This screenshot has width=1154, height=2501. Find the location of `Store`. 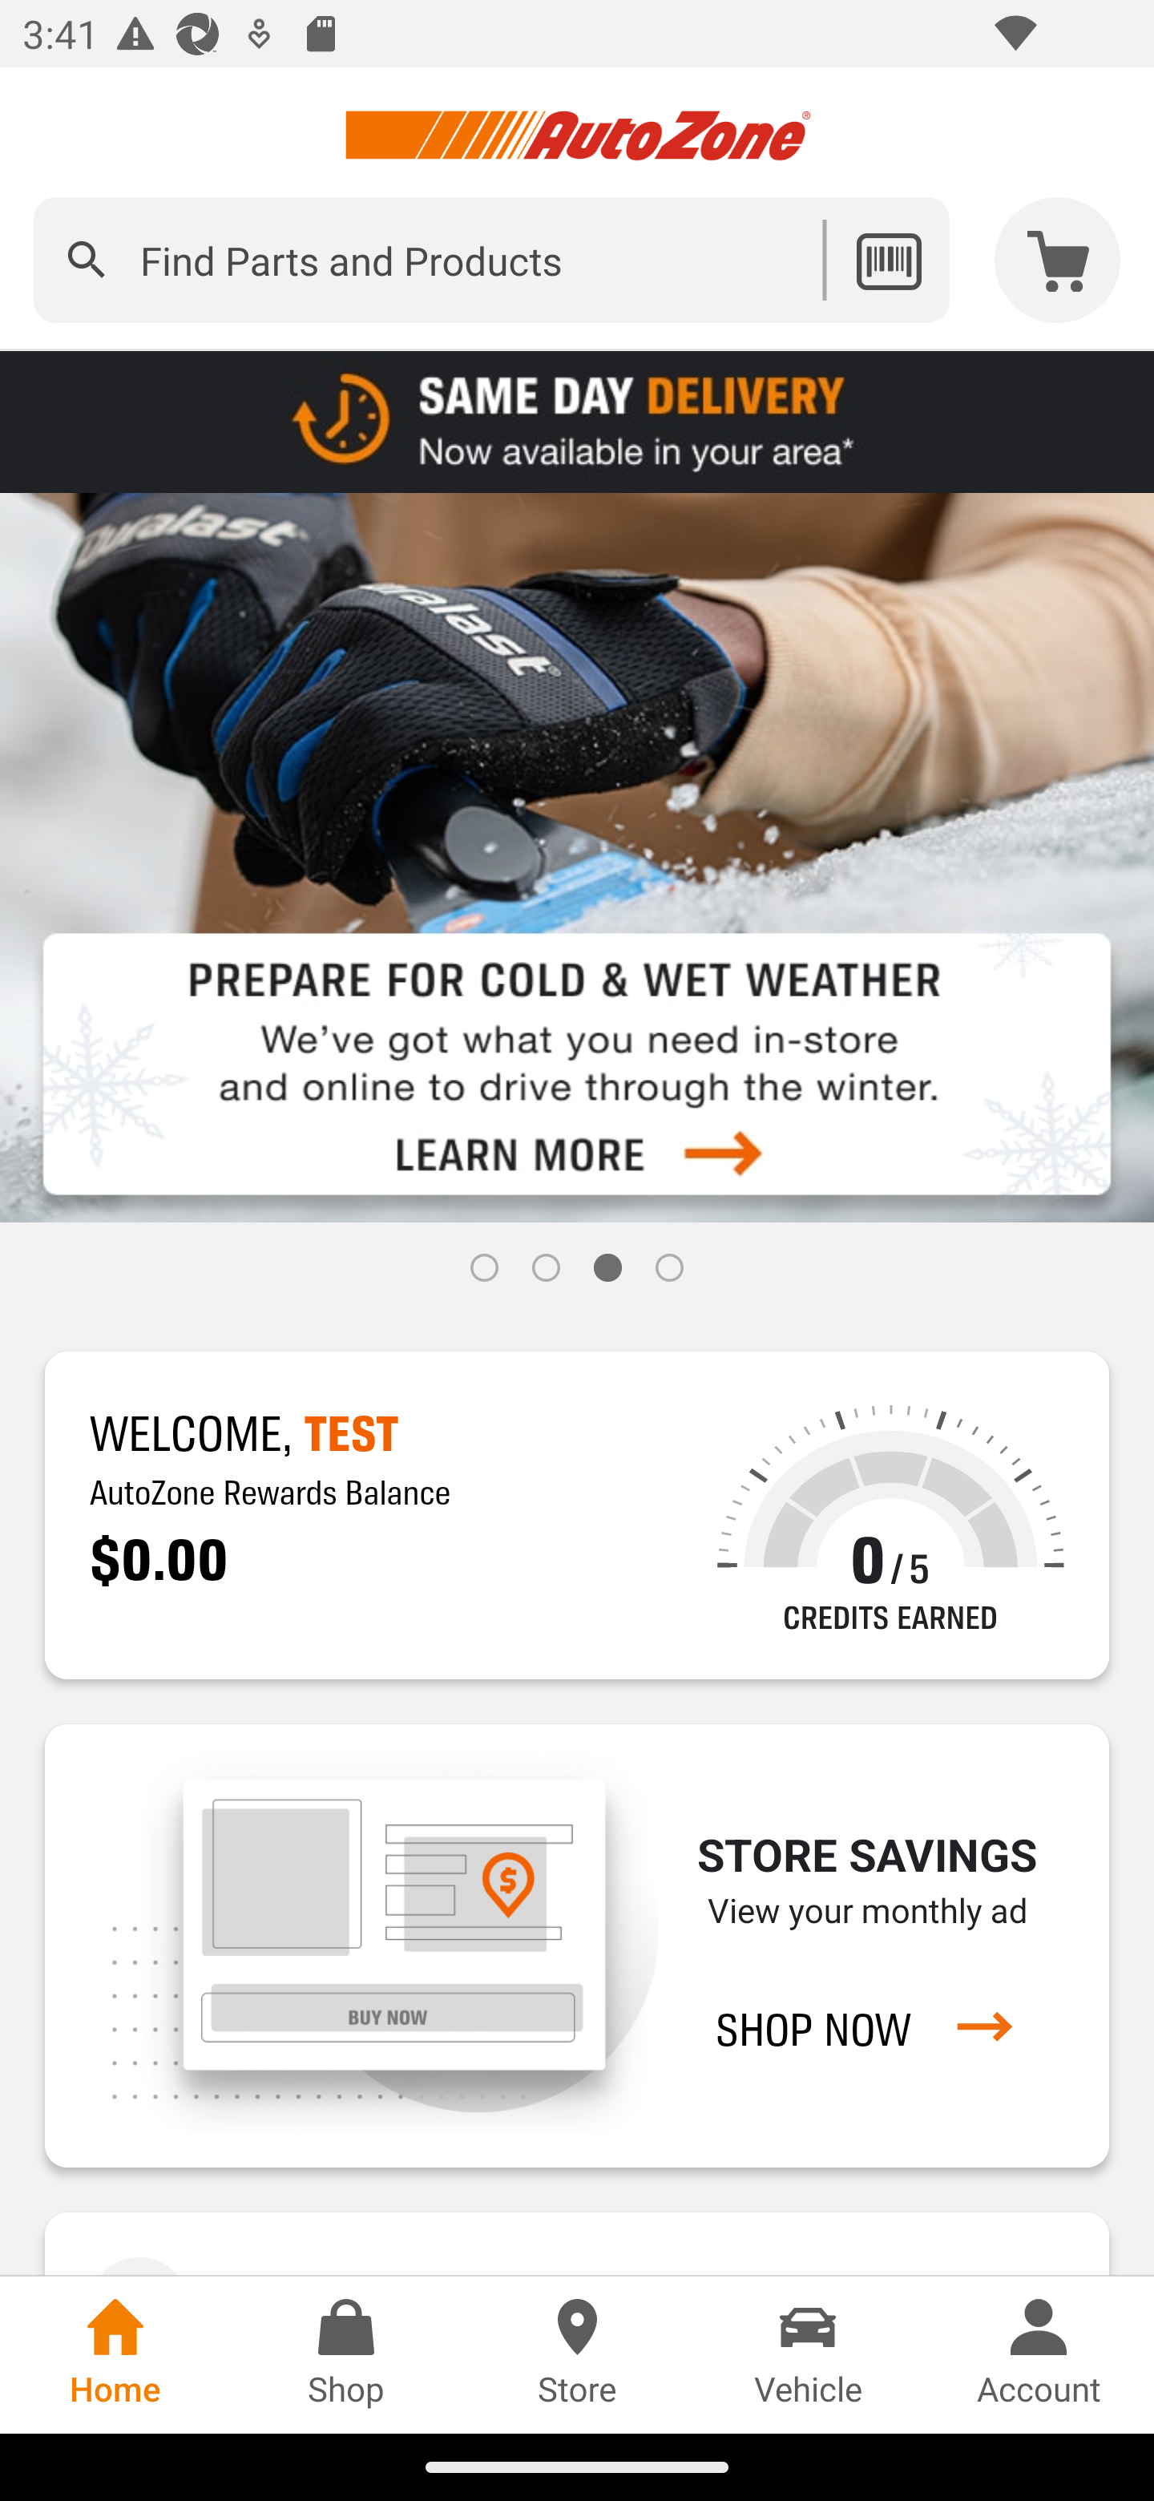

Store is located at coordinates (577, 2354).